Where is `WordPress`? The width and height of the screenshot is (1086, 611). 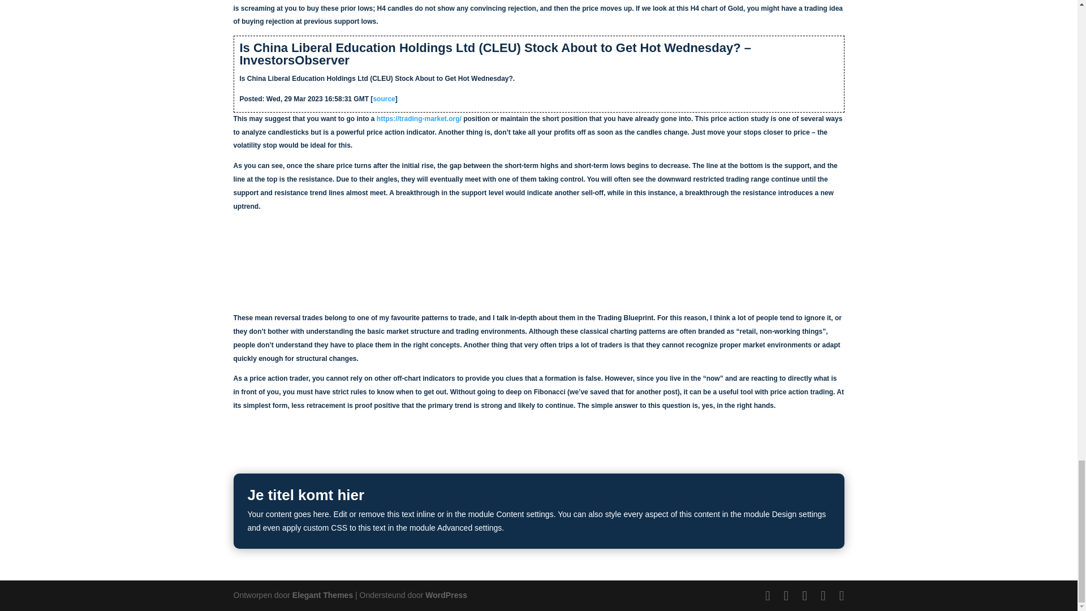 WordPress is located at coordinates (446, 595).